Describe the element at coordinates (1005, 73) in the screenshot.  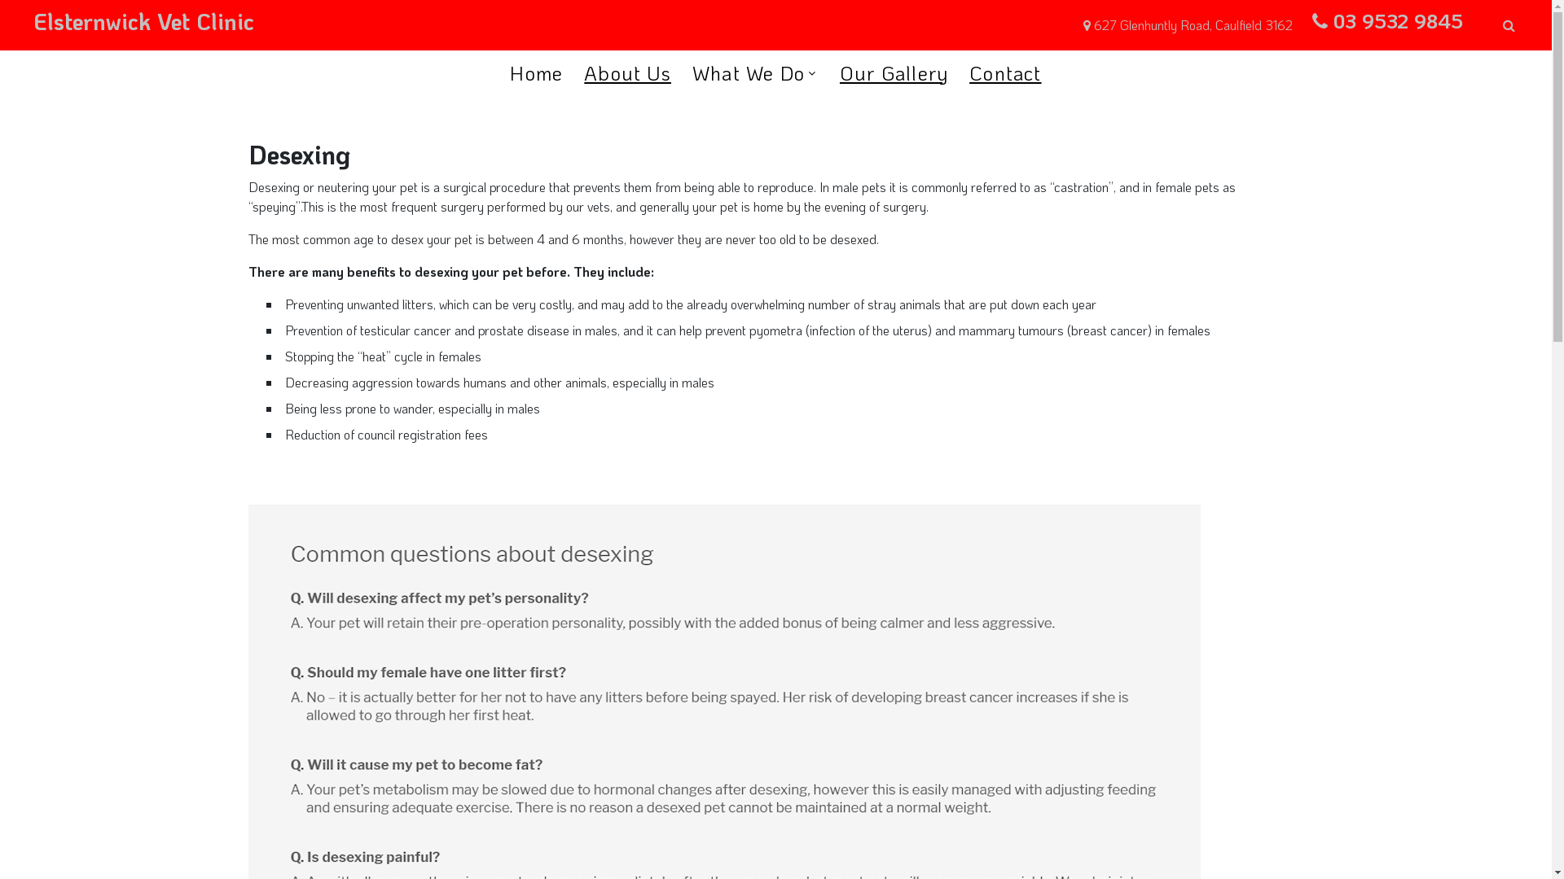
I see `Contact` at that location.